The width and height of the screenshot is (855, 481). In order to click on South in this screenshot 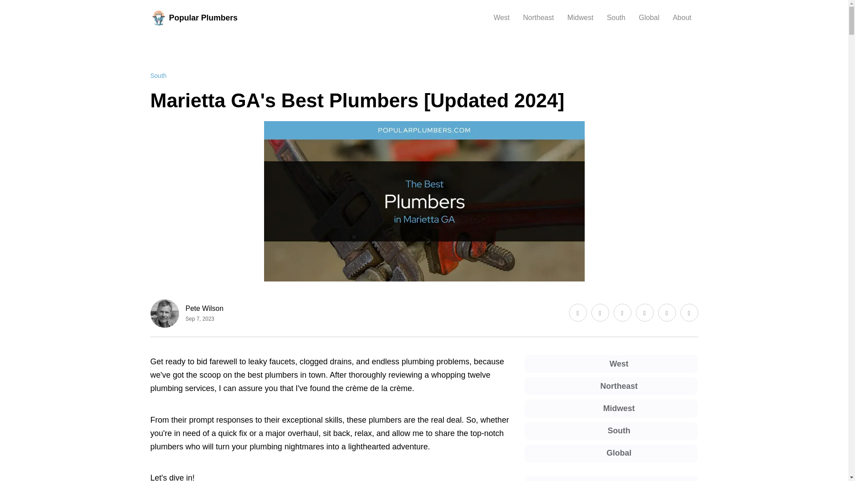, I will do `click(159, 76)`.